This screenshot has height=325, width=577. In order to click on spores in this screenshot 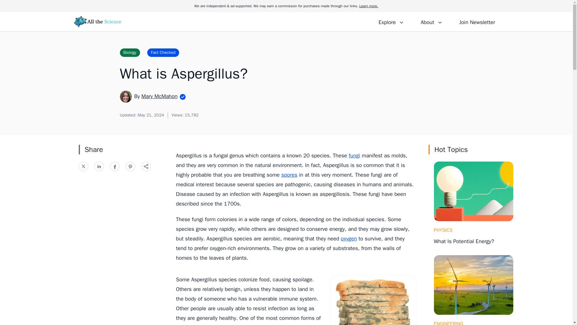, I will do `click(289, 175)`.